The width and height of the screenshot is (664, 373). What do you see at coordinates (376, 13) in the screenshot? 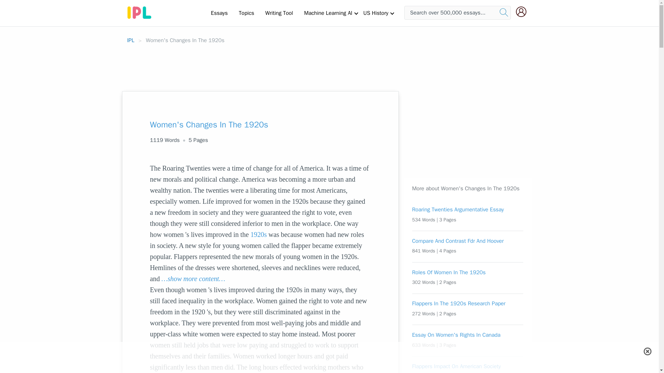
I see `US History` at bounding box center [376, 13].